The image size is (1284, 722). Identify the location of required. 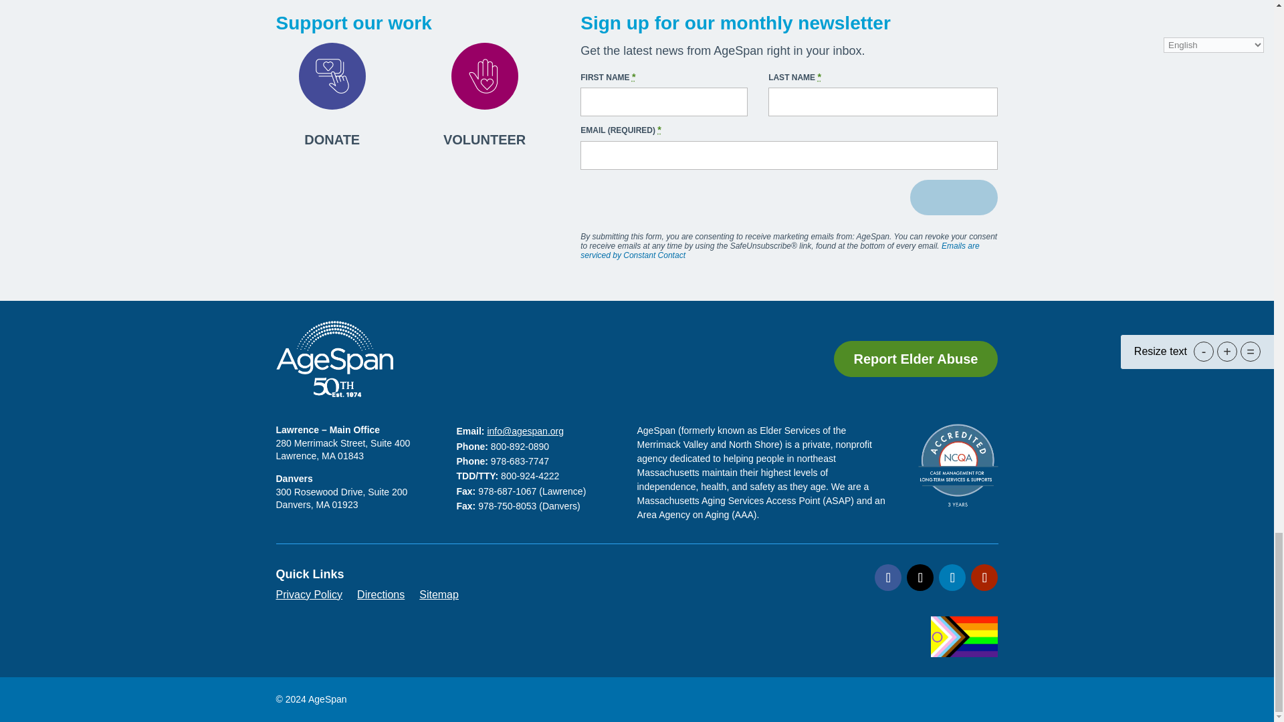
(659, 129).